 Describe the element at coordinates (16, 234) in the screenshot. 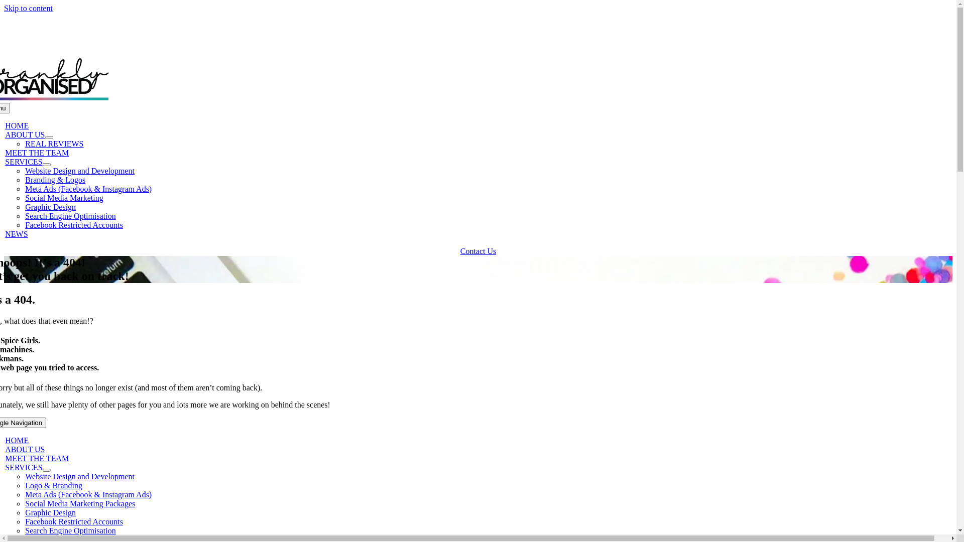

I see `NEWS` at that location.